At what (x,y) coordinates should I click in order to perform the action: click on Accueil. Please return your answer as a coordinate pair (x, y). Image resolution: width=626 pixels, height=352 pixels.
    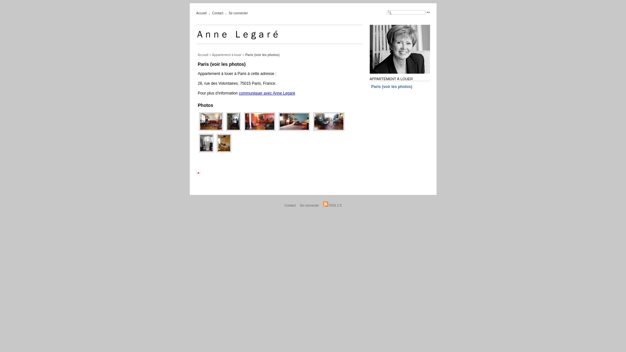
    Looking at the image, I should click on (203, 55).